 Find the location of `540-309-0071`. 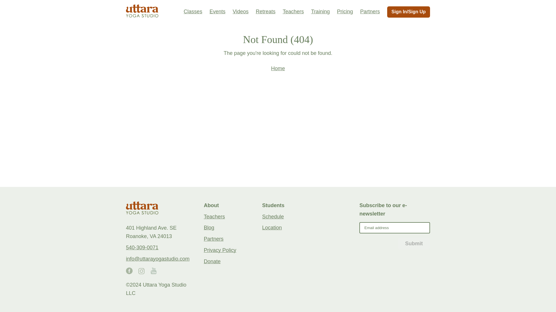

540-309-0071 is located at coordinates (142, 247).